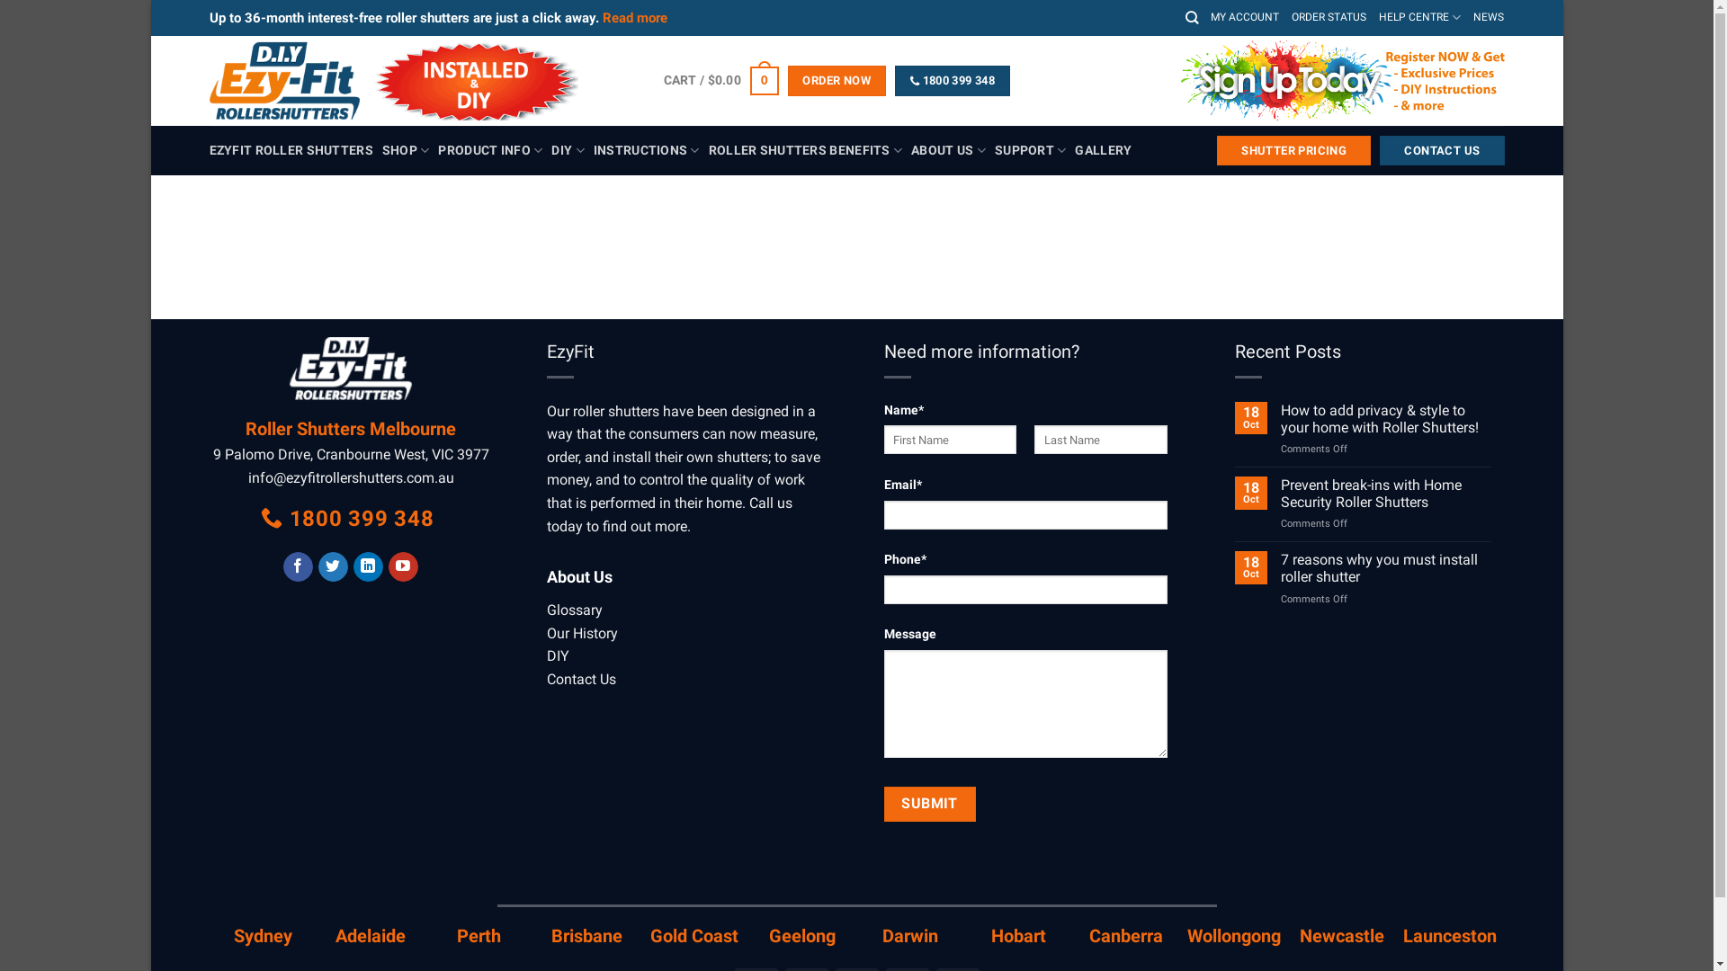  Describe the element at coordinates (802, 936) in the screenshot. I see `Geelong` at that location.